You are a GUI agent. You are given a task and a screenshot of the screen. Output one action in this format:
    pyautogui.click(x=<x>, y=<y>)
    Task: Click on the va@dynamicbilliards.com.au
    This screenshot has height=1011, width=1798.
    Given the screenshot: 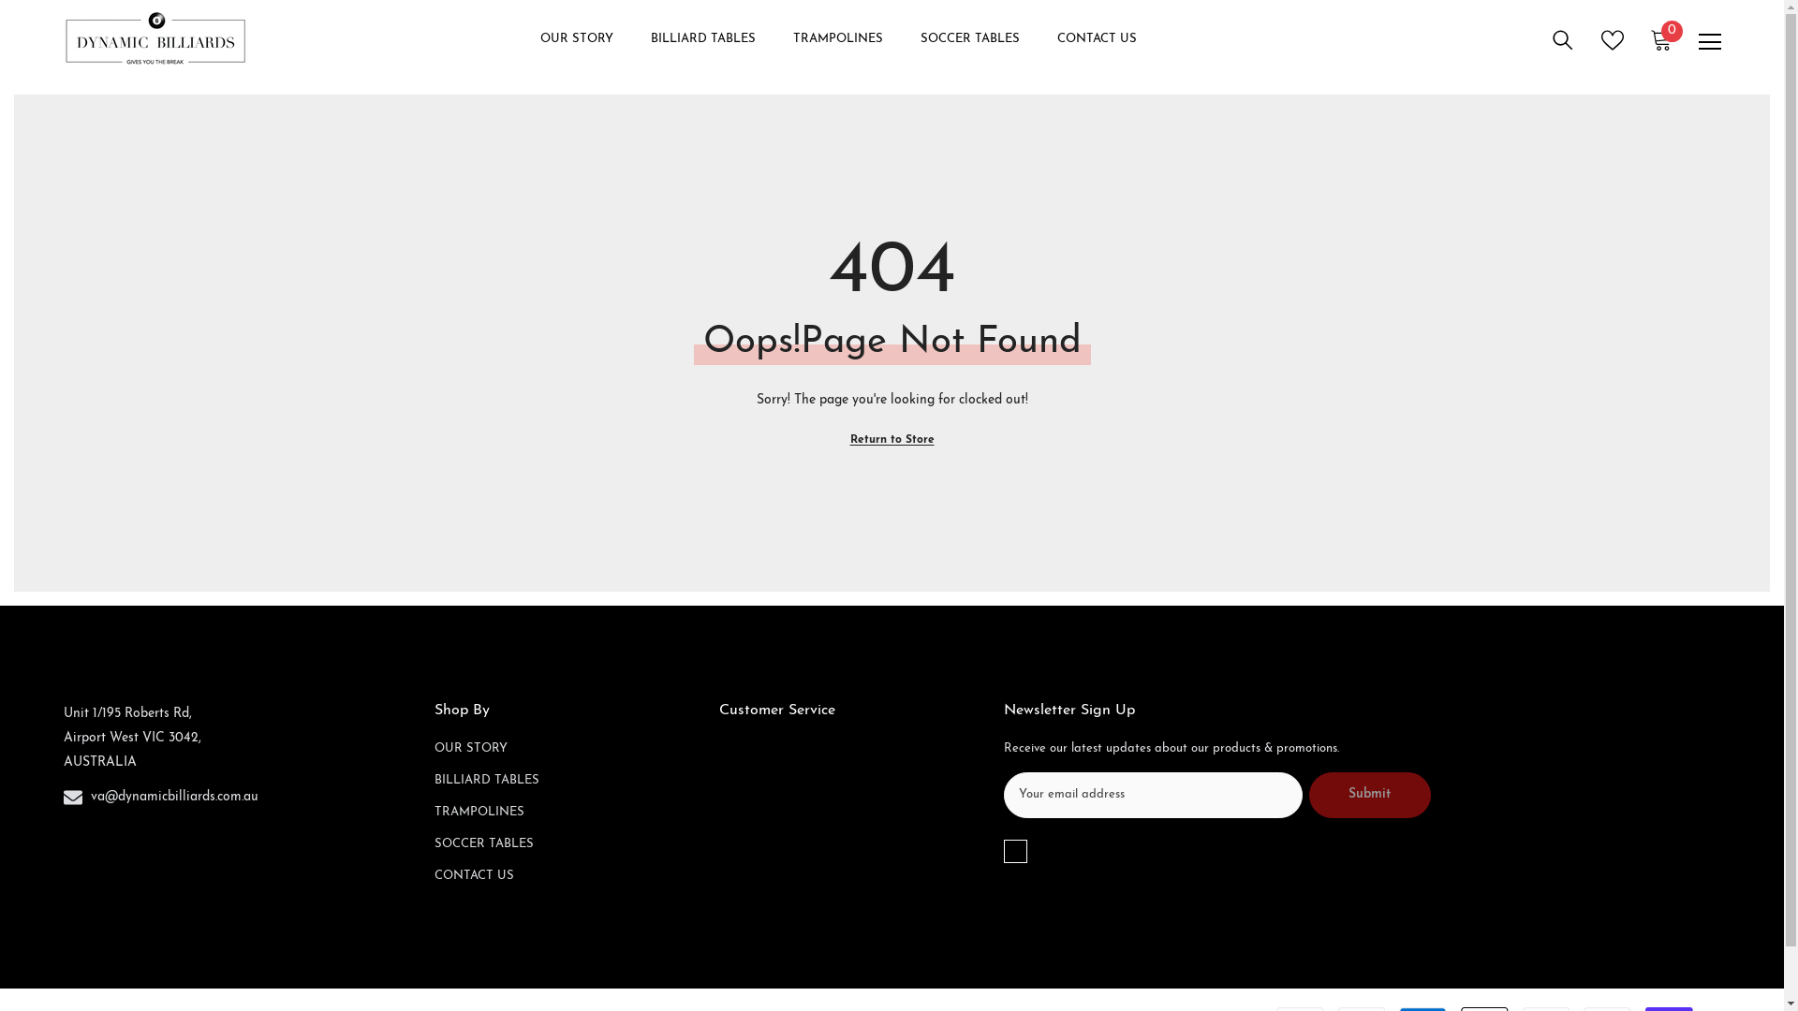 What is the action you would take?
    pyautogui.click(x=174, y=798)
    